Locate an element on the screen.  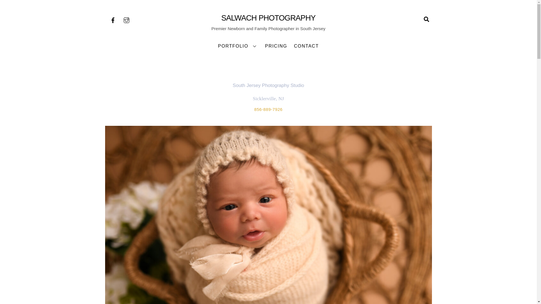
Search is located at coordinates (238, 46).